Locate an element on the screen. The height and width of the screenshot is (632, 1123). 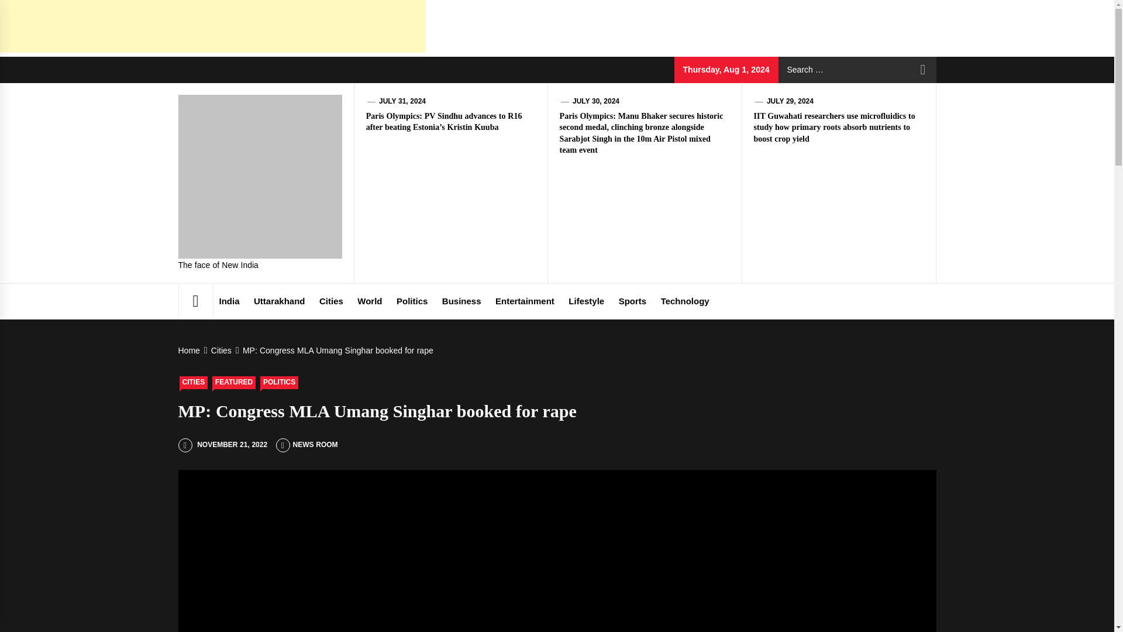
Home is located at coordinates (190, 350).